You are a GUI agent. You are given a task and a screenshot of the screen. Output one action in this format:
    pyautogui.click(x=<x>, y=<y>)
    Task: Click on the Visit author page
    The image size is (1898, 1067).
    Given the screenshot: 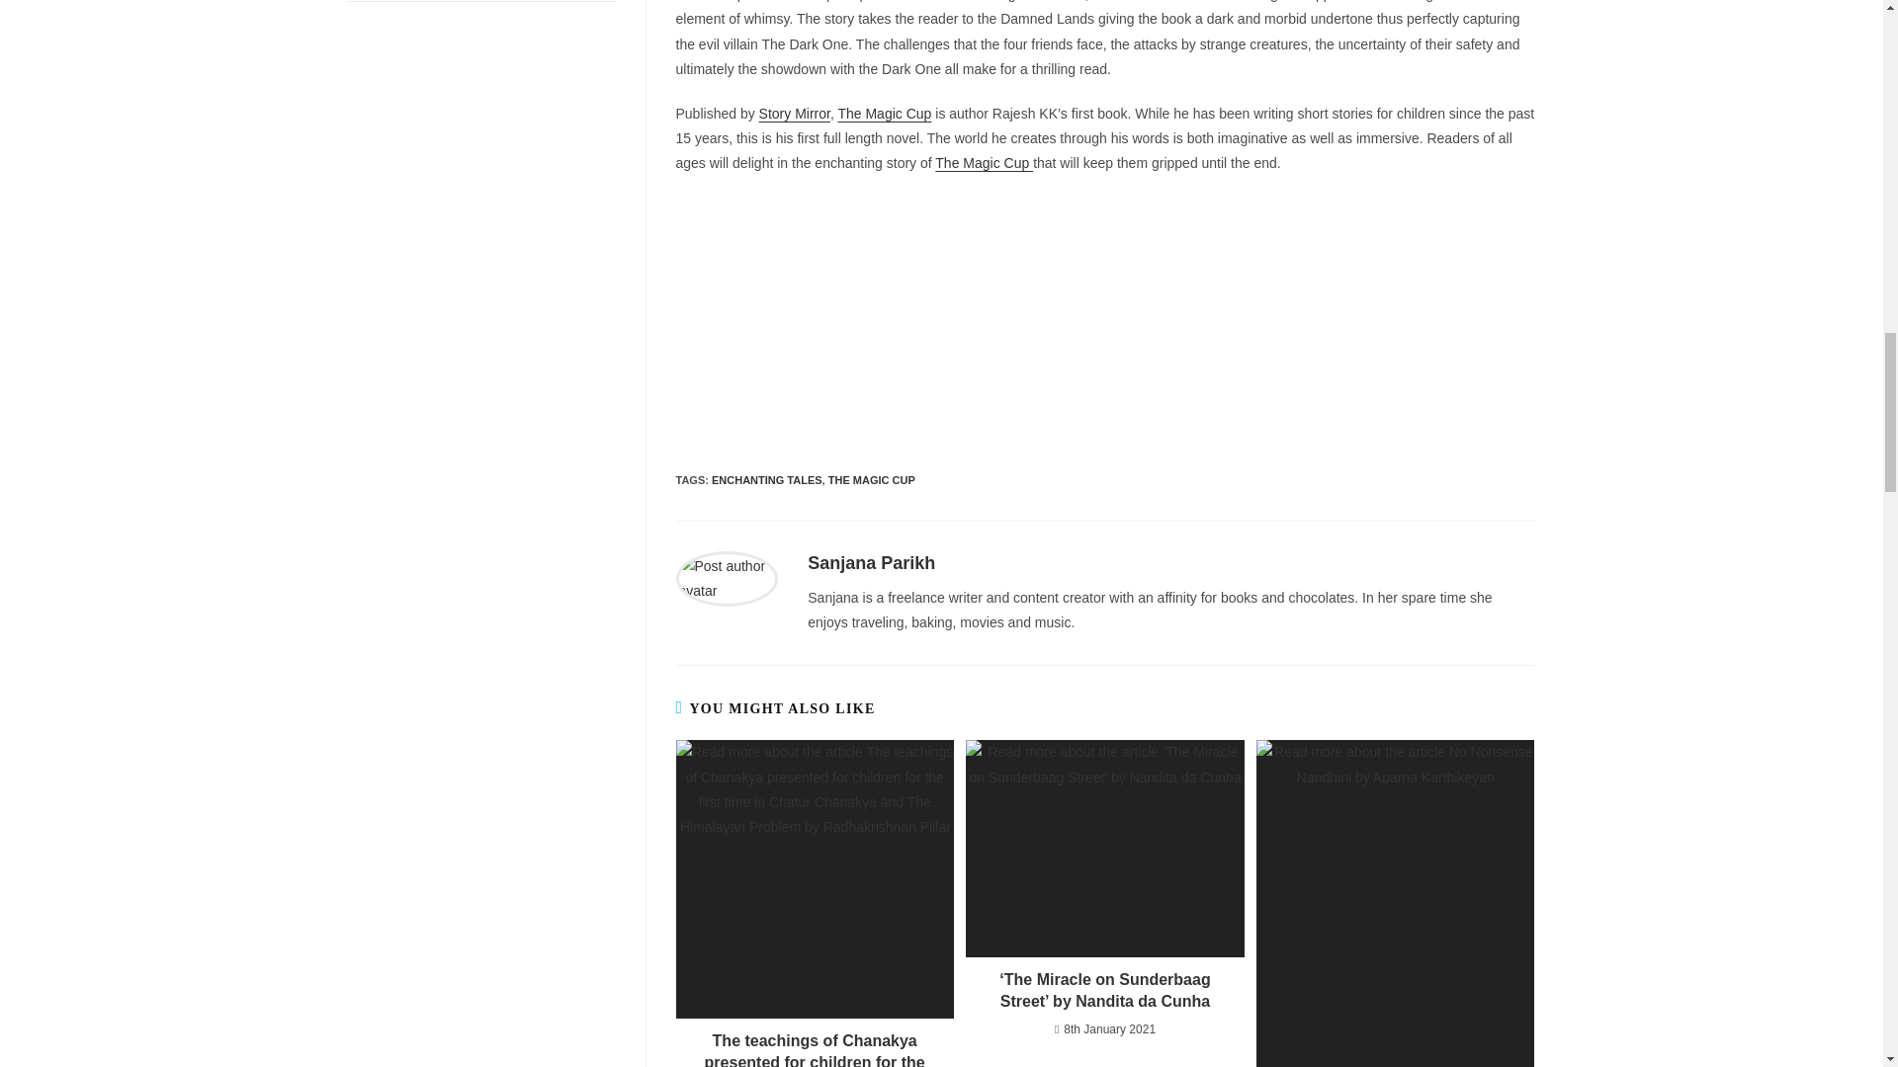 What is the action you would take?
    pyautogui.click(x=872, y=563)
    